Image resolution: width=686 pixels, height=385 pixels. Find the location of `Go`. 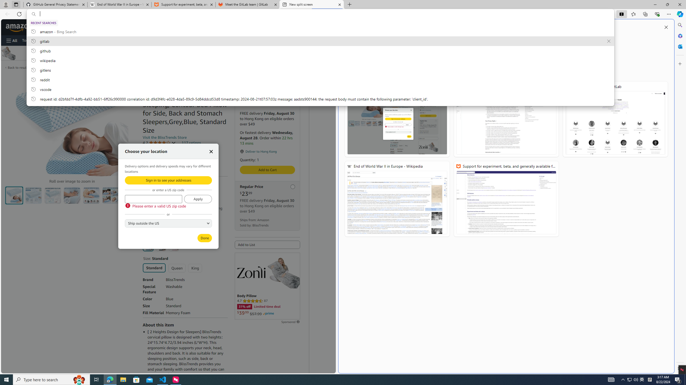

Go is located at coordinates (193, 27).